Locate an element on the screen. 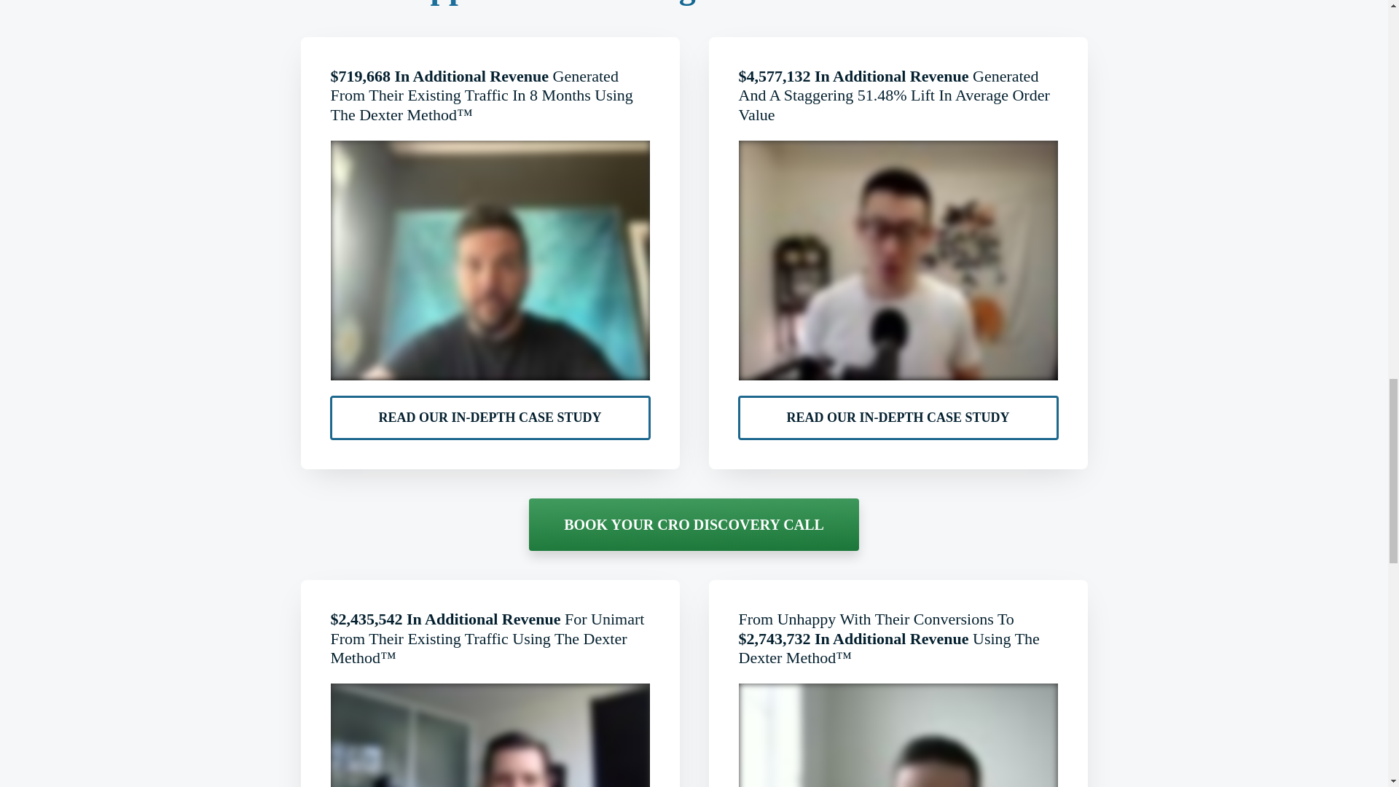 The height and width of the screenshot is (787, 1399). BOOK YOUR CRO DISCOVERY CALL is located at coordinates (694, 525).